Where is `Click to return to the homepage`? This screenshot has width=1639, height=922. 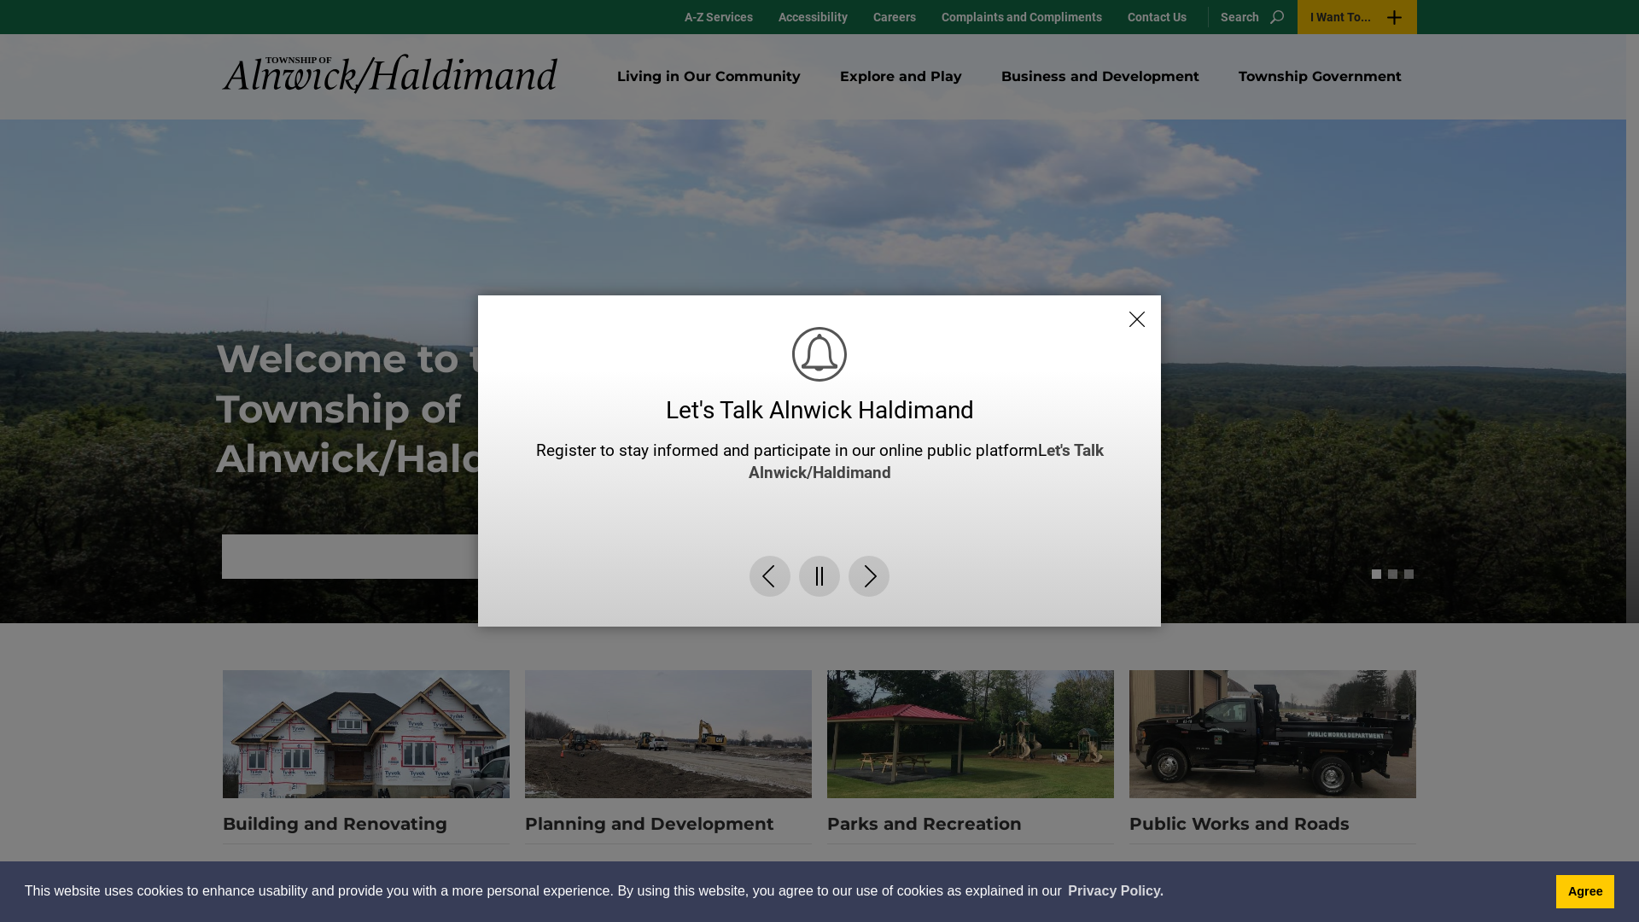 Click to return to the homepage is located at coordinates (389, 73).